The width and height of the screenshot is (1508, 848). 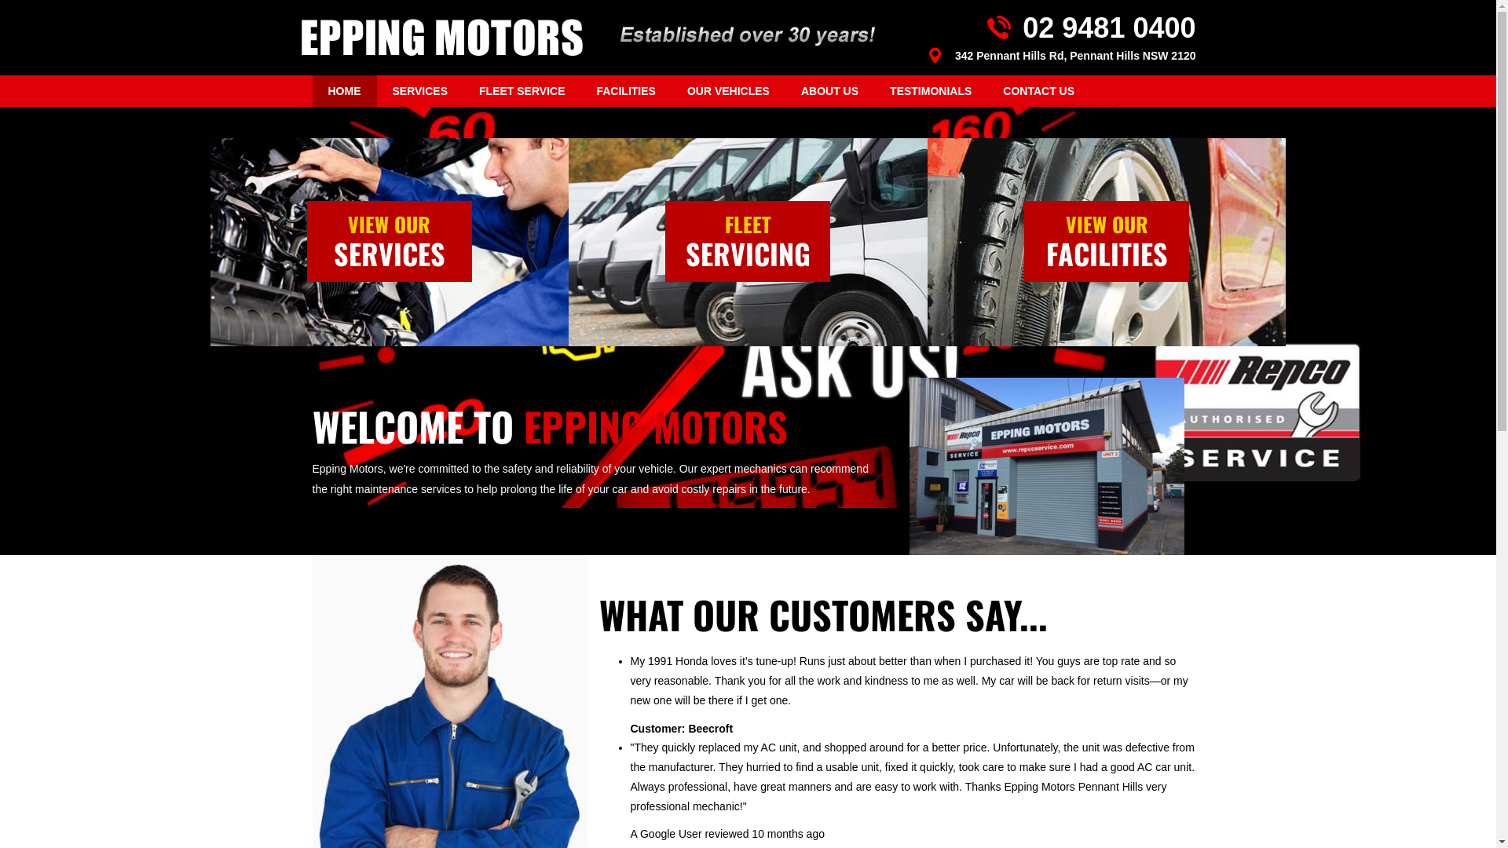 I want to click on TESTIMONIALS, so click(x=931, y=91).